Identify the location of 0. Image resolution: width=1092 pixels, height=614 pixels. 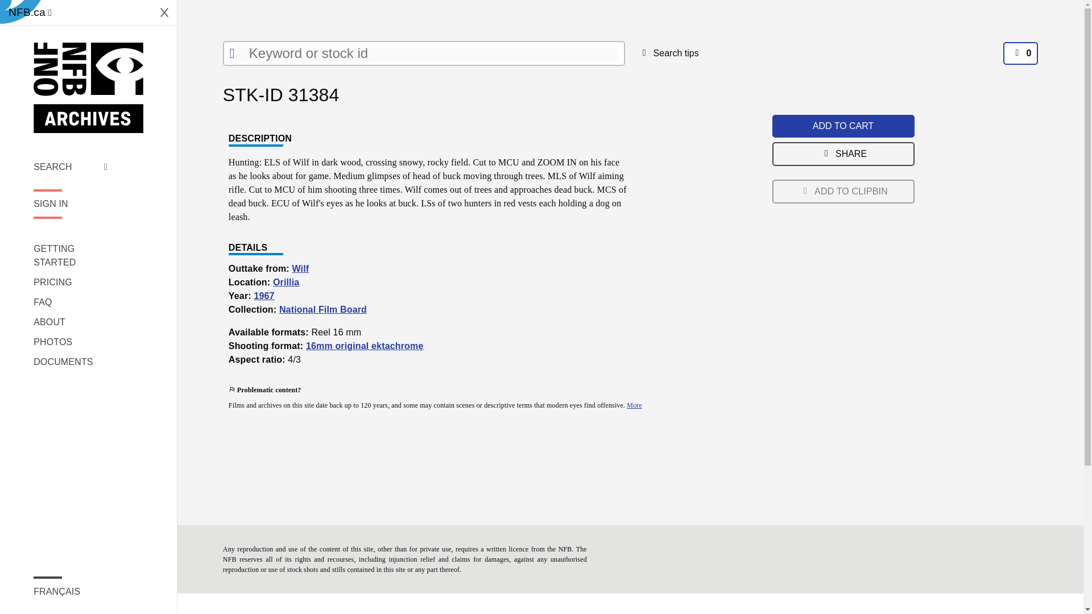
(1020, 53).